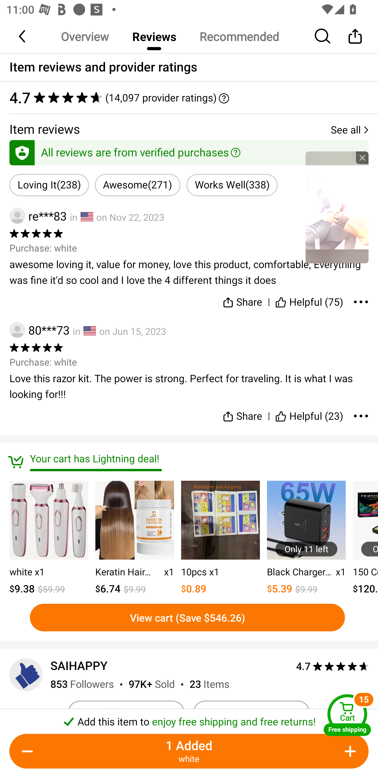 This screenshot has width=378, height=778. What do you see at coordinates (187, 617) in the screenshot?
I see `View cart (Save $546.26)` at bounding box center [187, 617].